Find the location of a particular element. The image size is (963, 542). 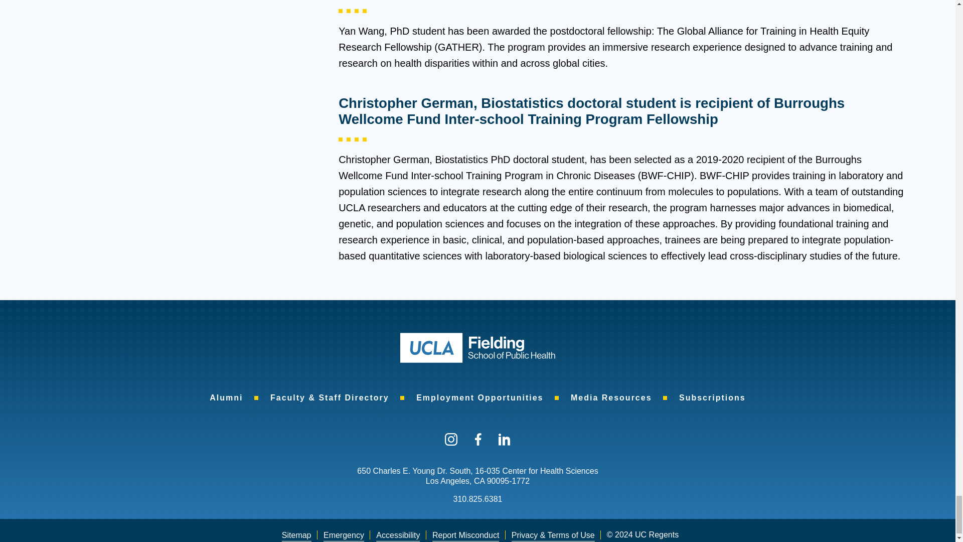

California is located at coordinates (478, 481).